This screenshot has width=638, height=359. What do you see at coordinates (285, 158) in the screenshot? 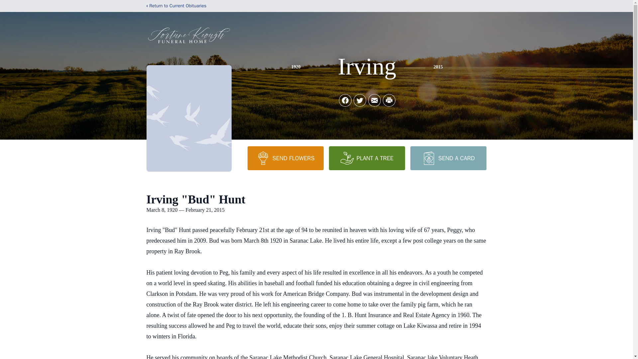
I see `SEND FLOWERS` at bounding box center [285, 158].